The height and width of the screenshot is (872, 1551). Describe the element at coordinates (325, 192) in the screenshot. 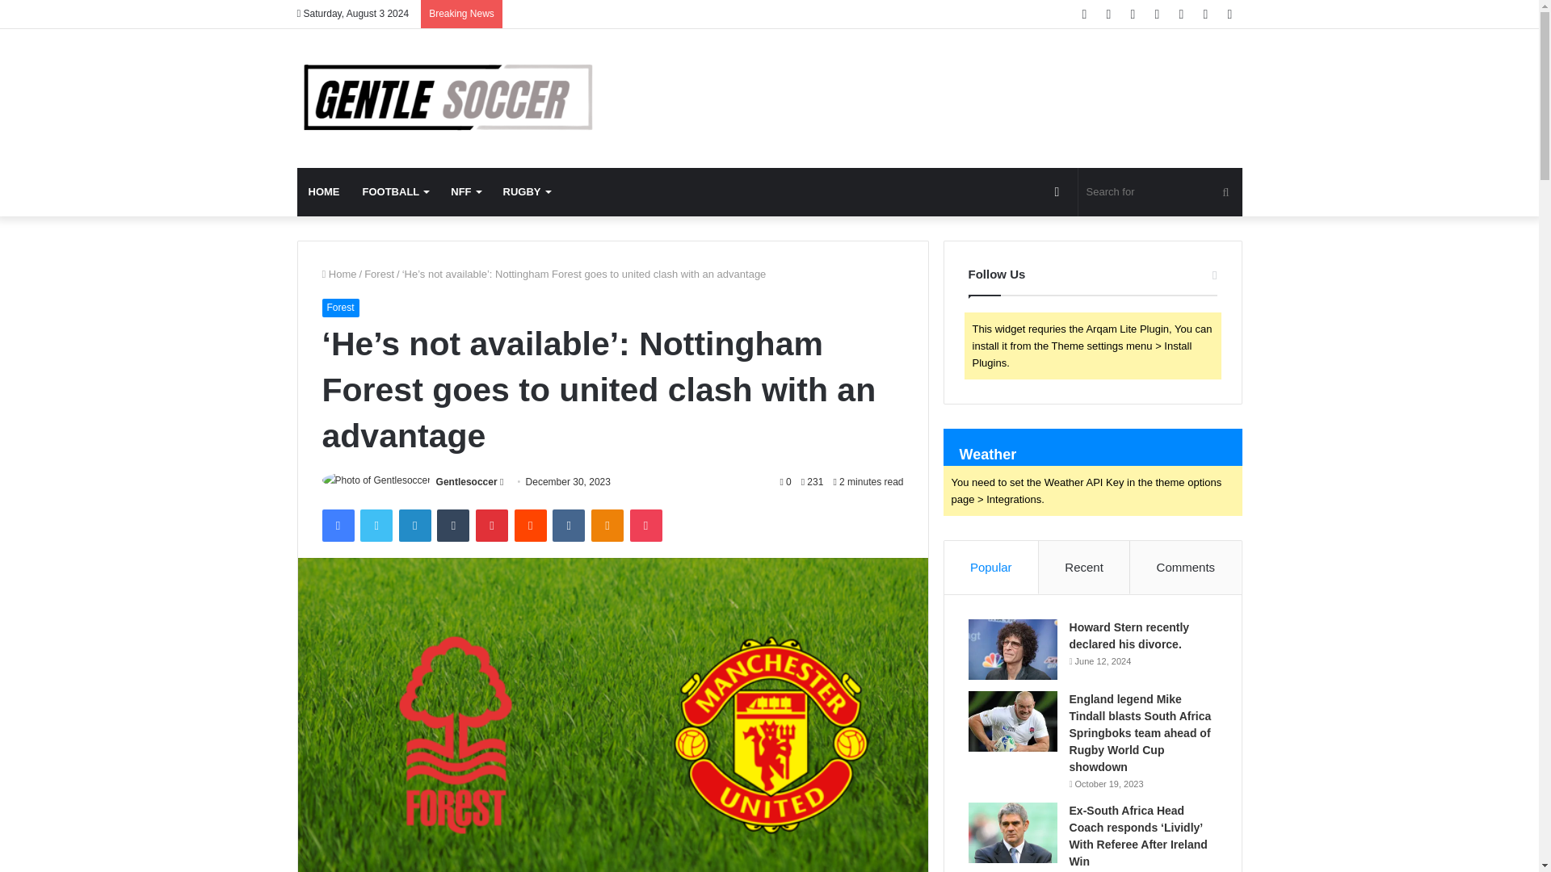

I see `HOME` at that location.